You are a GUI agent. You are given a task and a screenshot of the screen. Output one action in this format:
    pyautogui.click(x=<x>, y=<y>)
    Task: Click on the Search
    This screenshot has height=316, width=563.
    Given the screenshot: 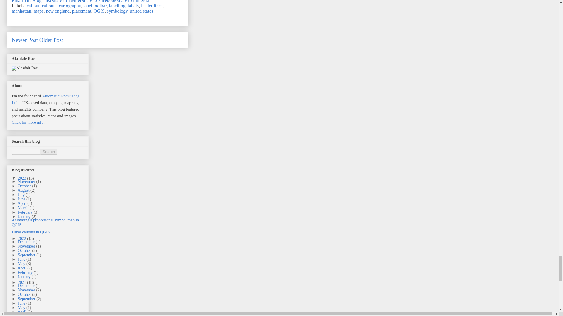 What is the action you would take?
    pyautogui.click(x=49, y=152)
    